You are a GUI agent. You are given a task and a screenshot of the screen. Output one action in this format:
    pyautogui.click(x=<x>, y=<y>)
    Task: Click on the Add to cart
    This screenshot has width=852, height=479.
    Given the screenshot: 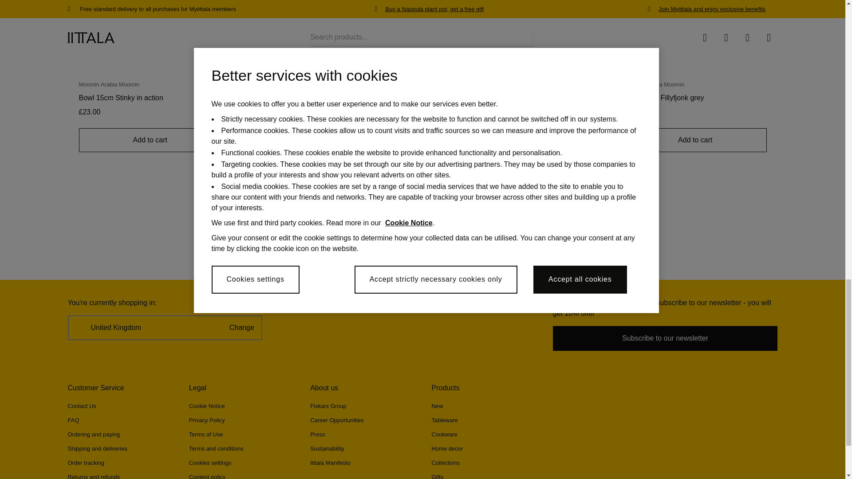 What is the action you would take?
    pyautogui.click(x=332, y=140)
    